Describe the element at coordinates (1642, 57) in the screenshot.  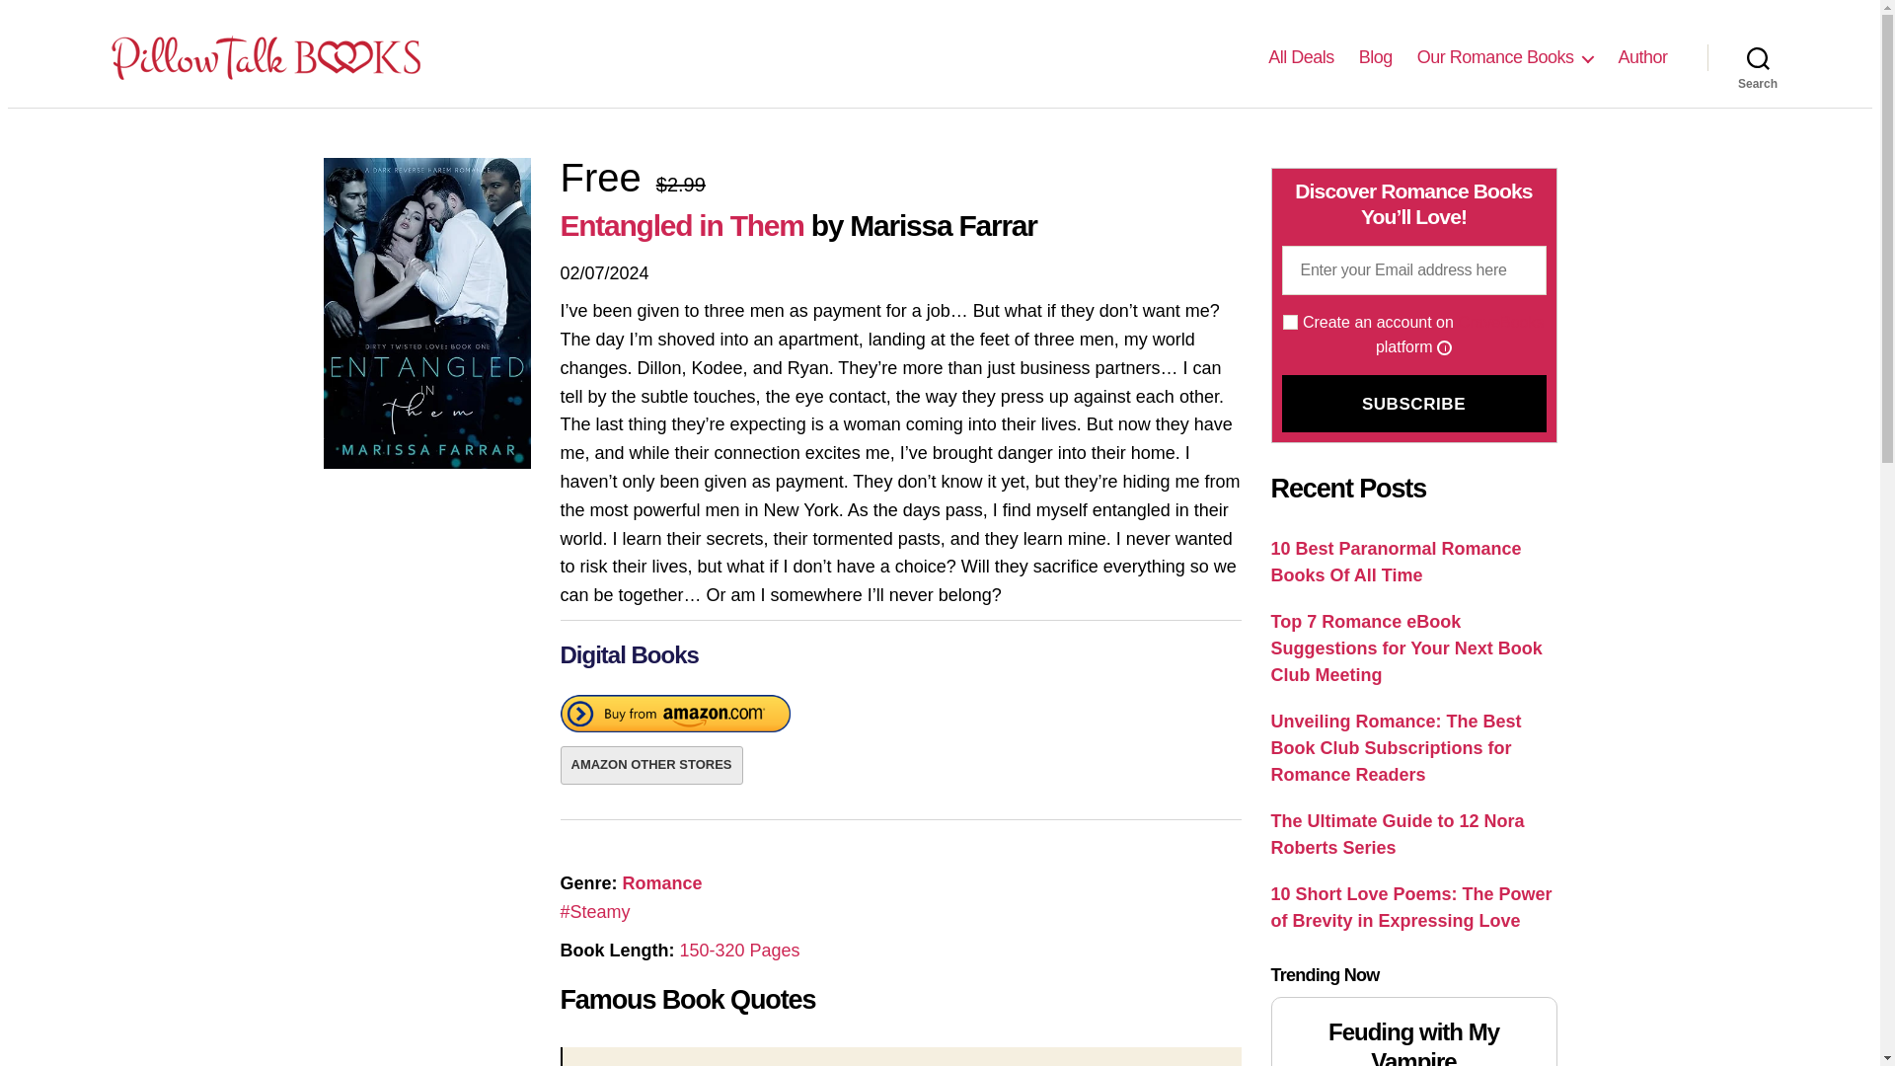
I see `Author` at that location.